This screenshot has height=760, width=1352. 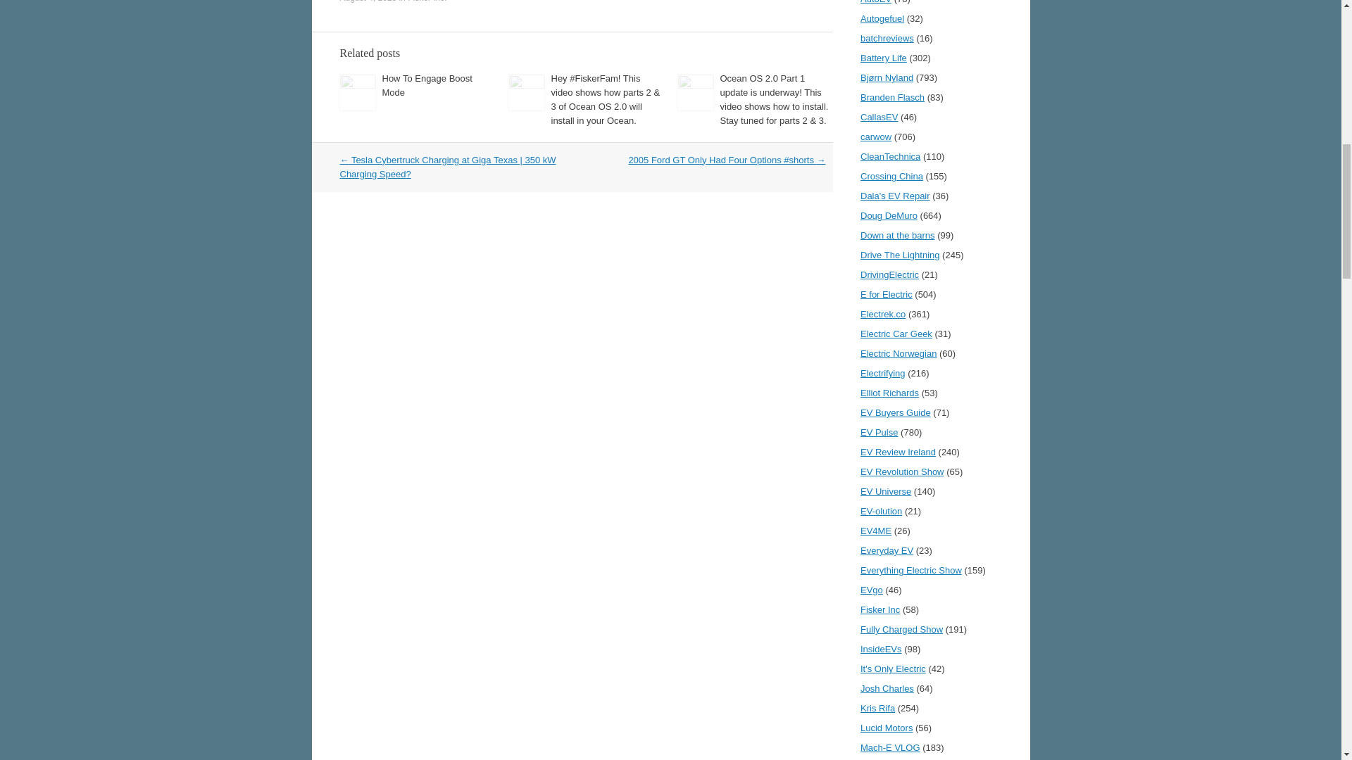 What do you see at coordinates (887, 38) in the screenshot?
I see `batchreviews` at bounding box center [887, 38].